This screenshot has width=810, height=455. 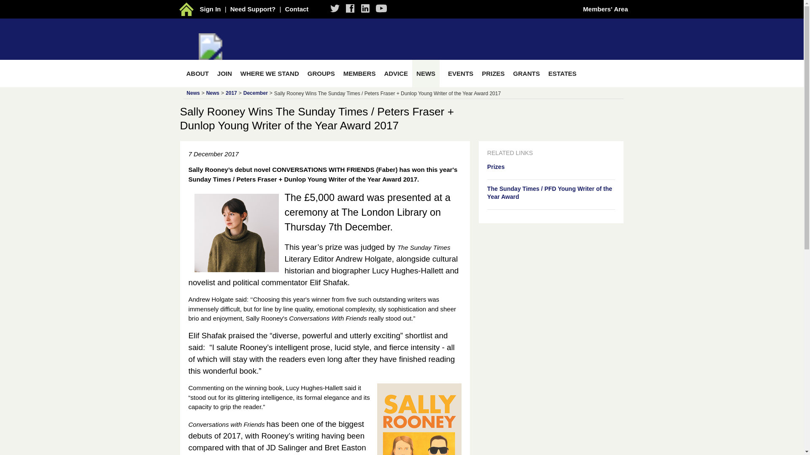 I want to click on Facebook, so click(x=365, y=8).